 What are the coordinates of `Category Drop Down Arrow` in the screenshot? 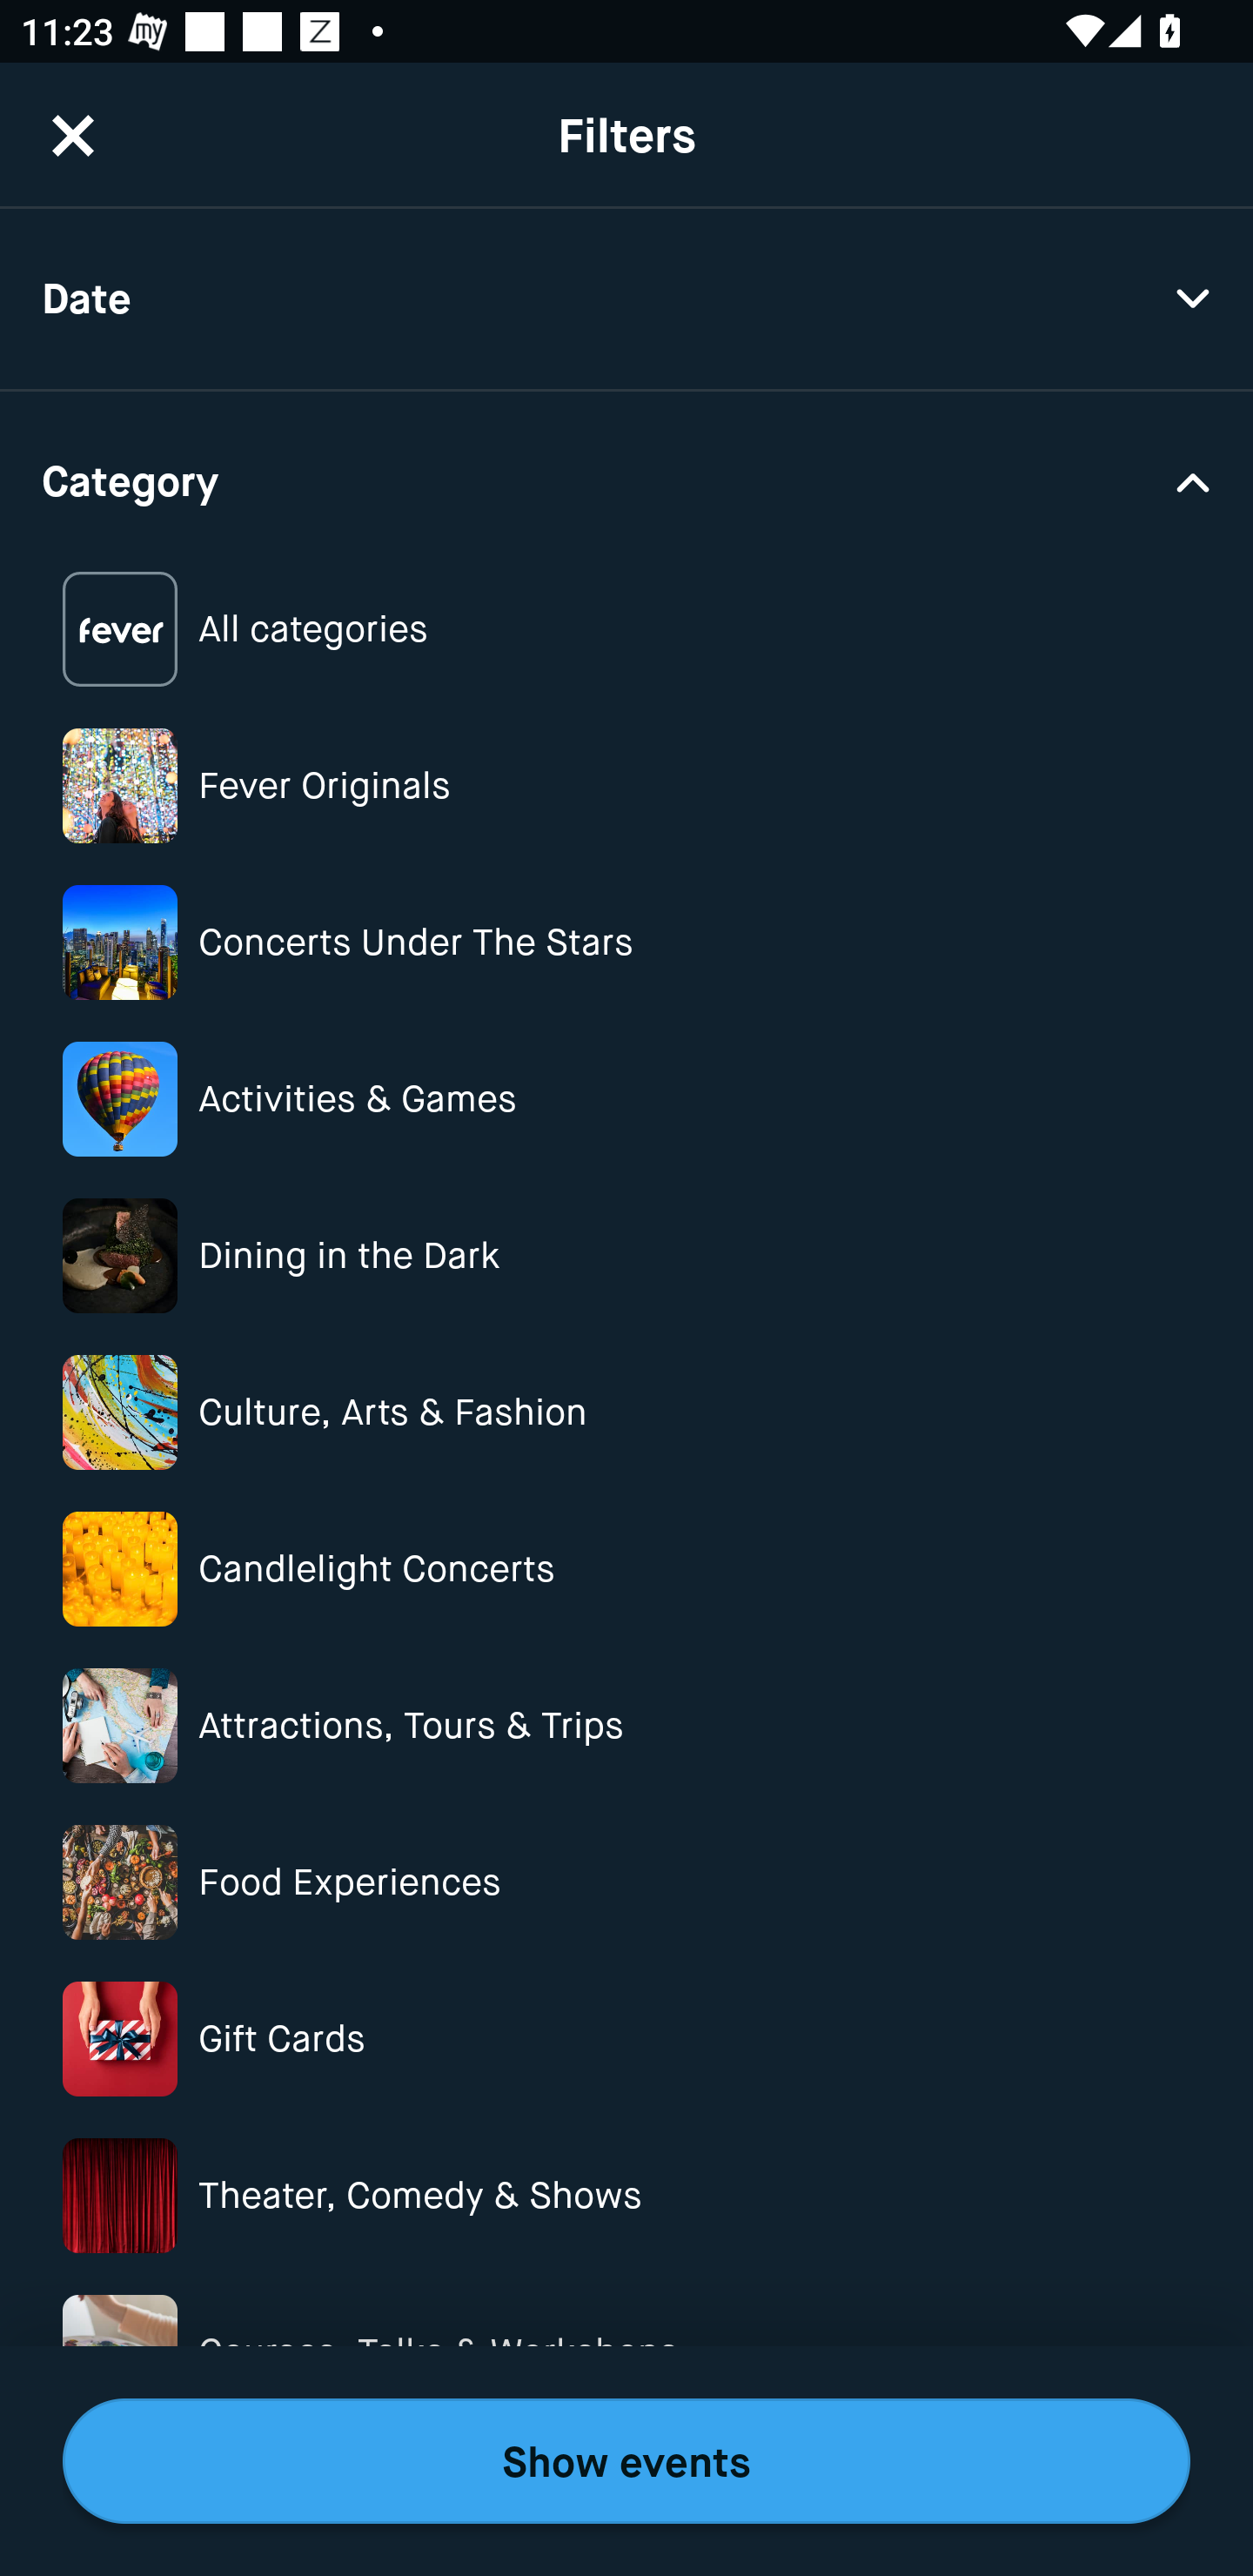 It's located at (626, 479).